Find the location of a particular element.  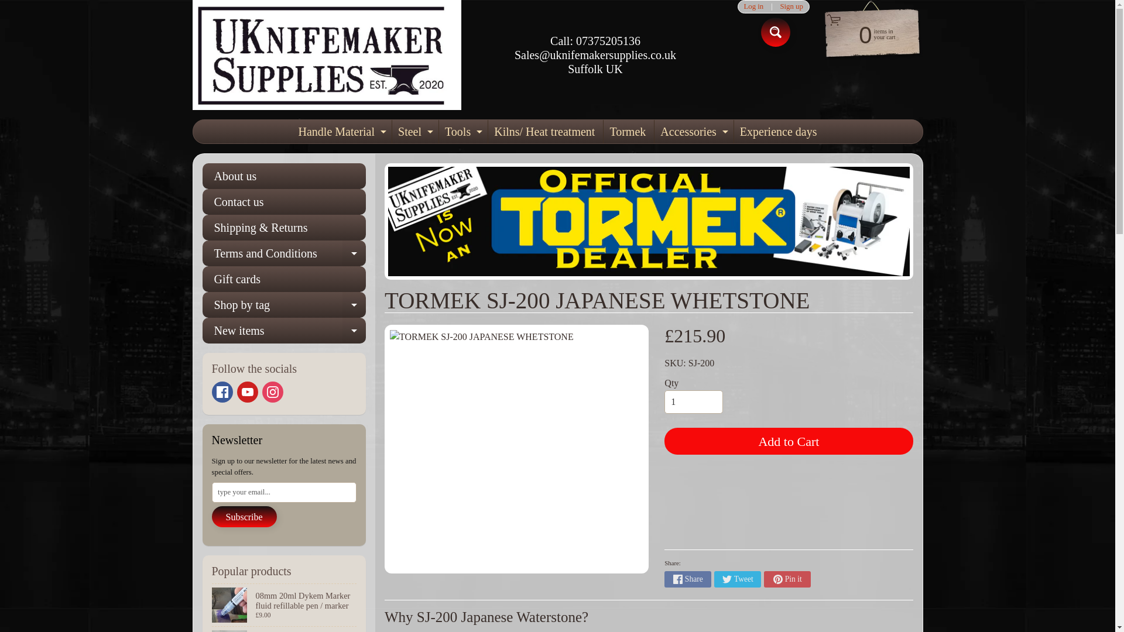

Log in is located at coordinates (753, 7).